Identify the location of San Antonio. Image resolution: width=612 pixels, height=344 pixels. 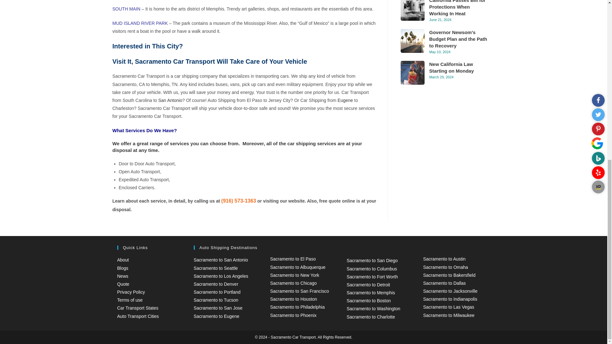
(170, 100).